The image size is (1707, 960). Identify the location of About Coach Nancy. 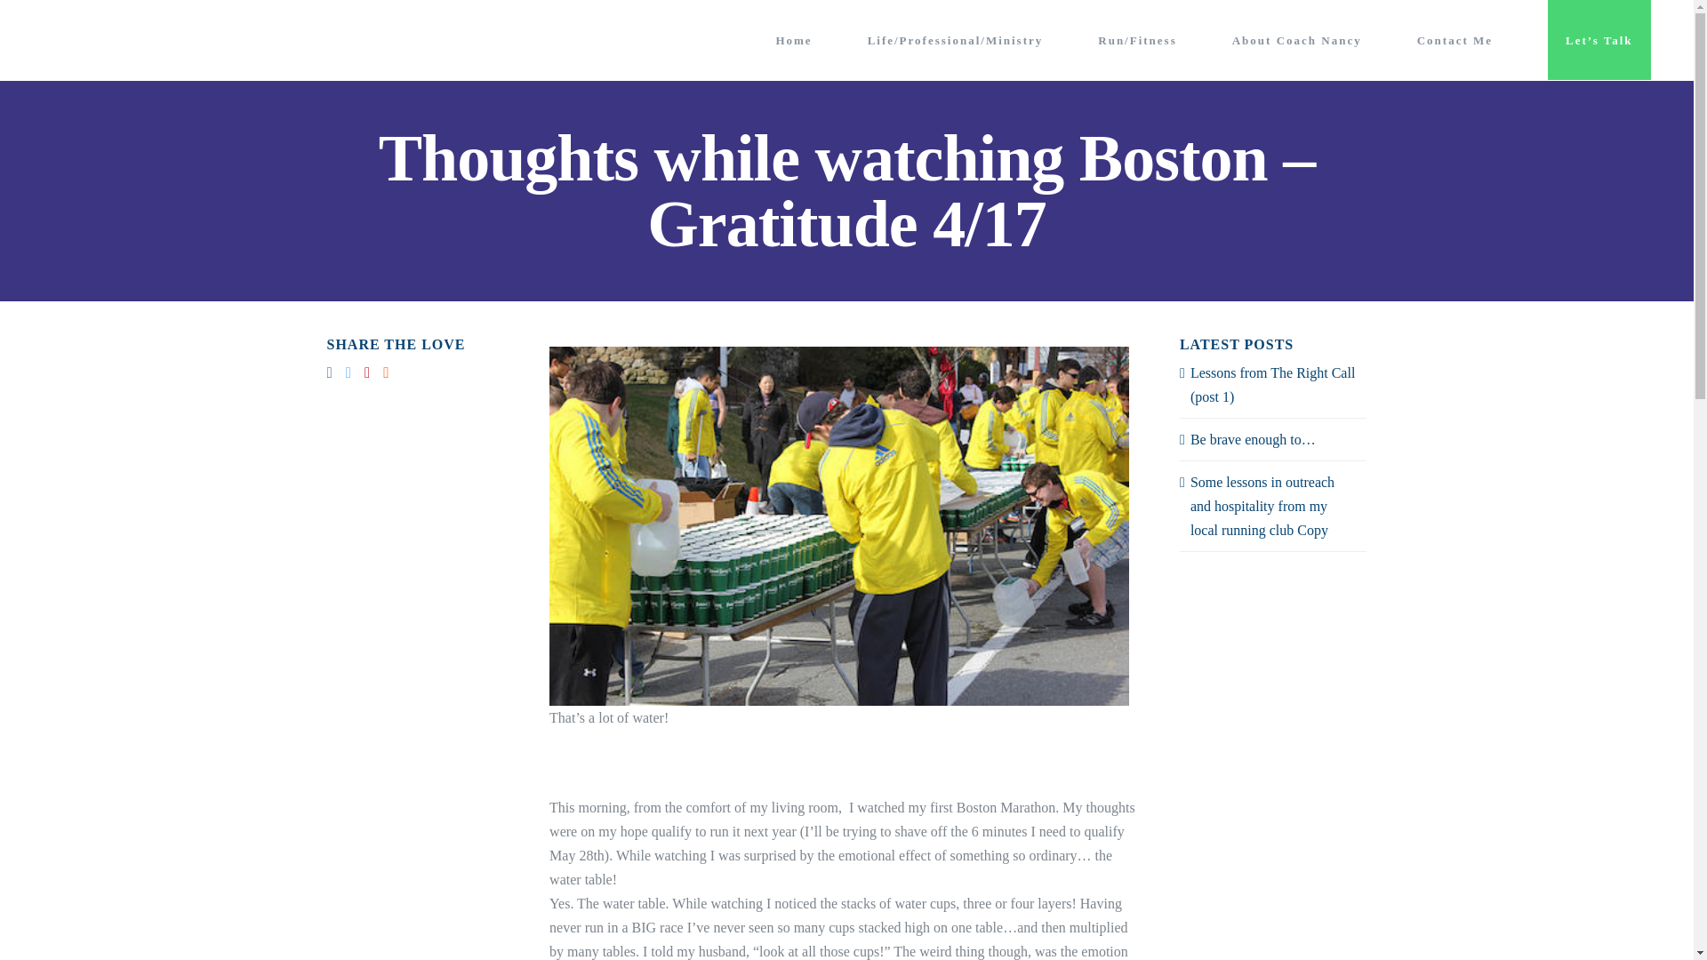
(1297, 39).